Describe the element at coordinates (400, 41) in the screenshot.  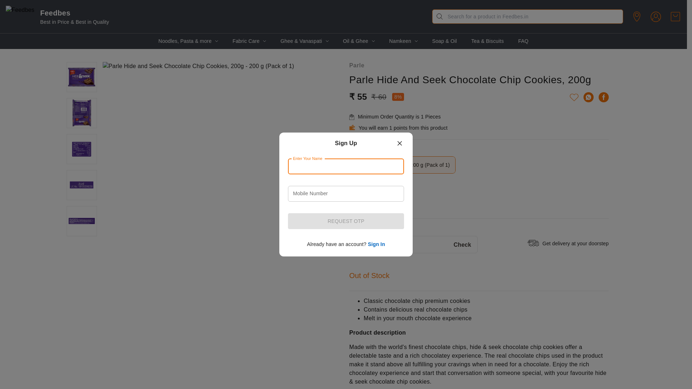
I see `Namkeen` at that location.